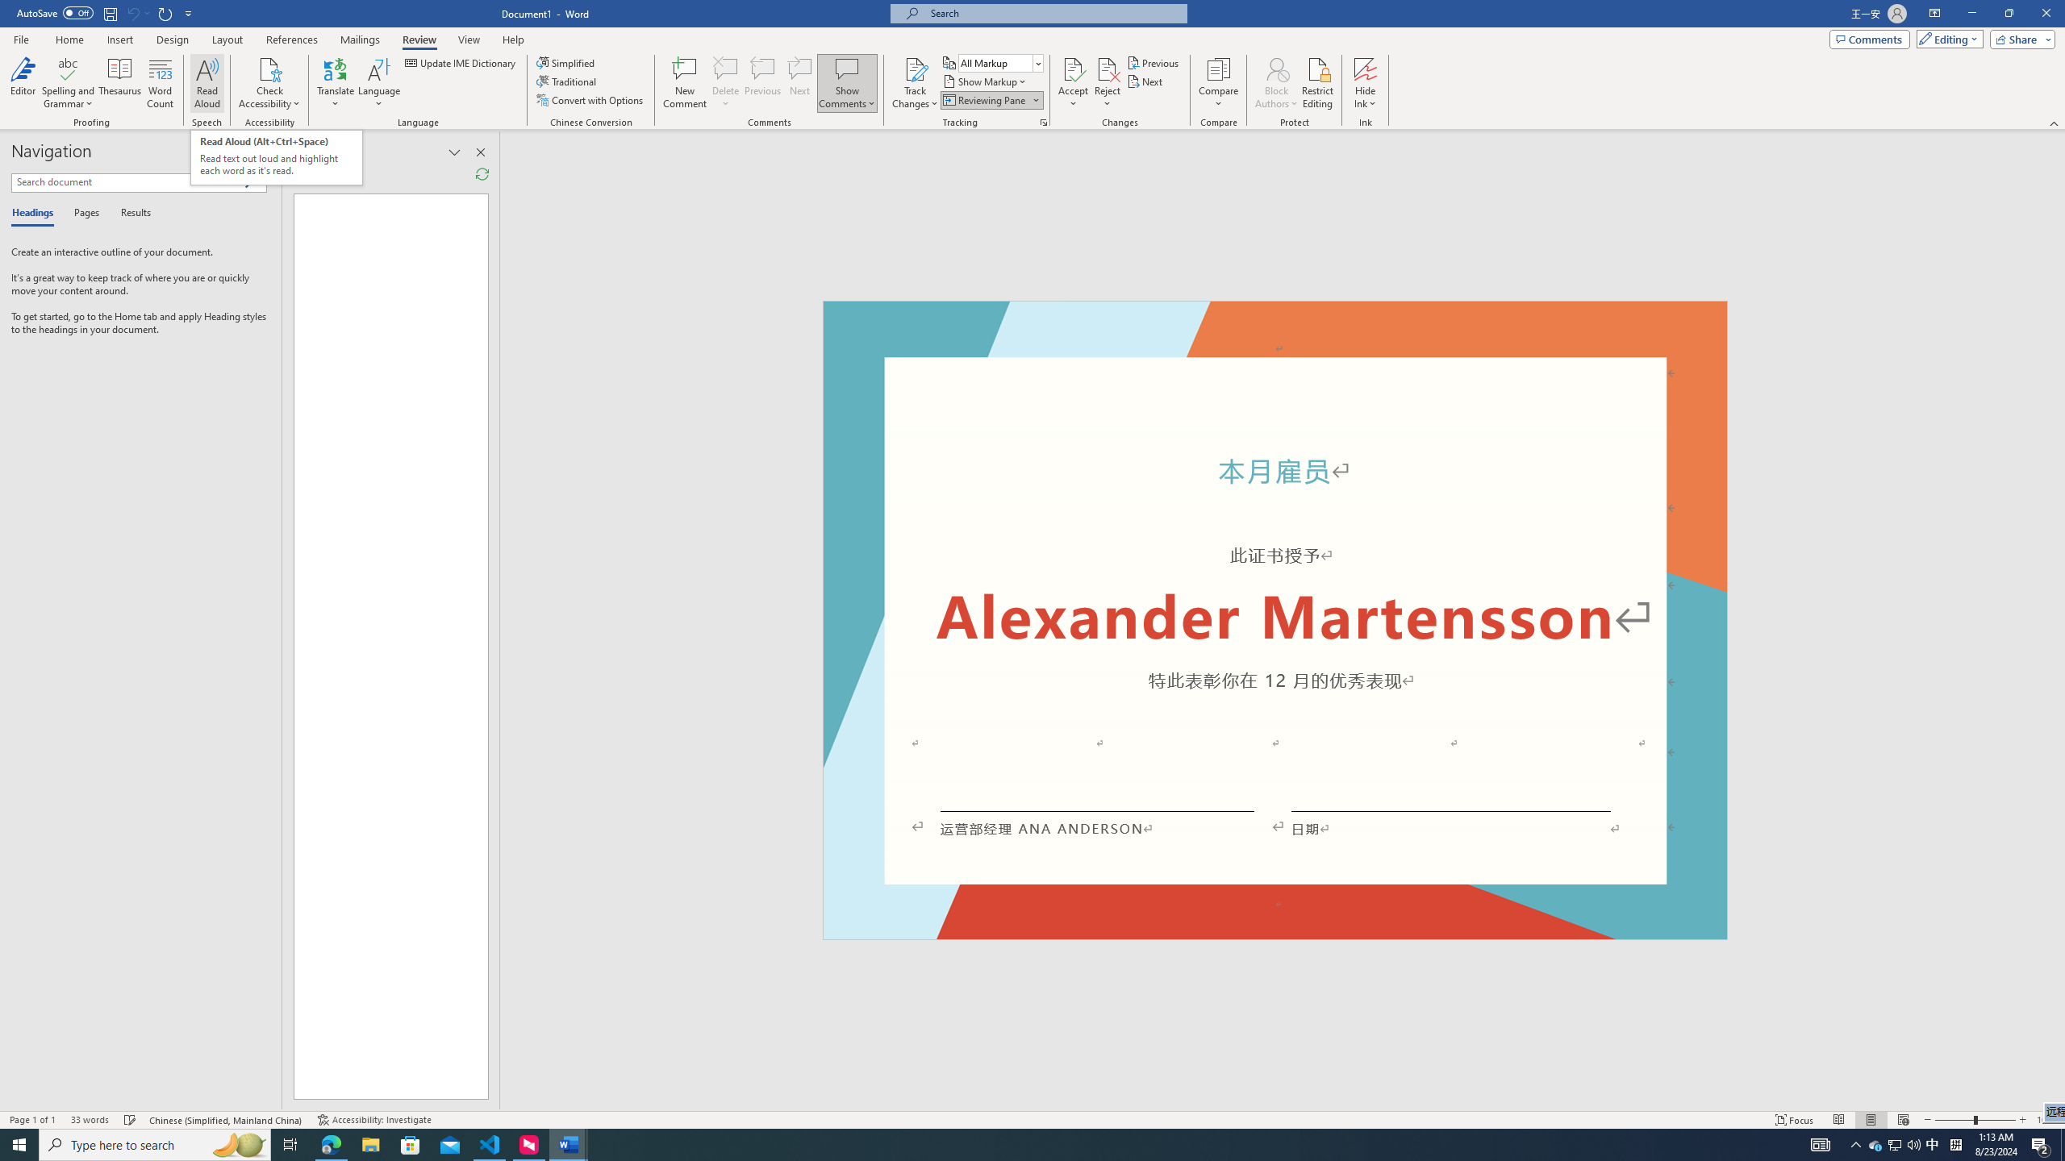 Image resolution: width=2065 pixels, height=1161 pixels. What do you see at coordinates (1073, 83) in the screenshot?
I see `Accept` at bounding box center [1073, 83].